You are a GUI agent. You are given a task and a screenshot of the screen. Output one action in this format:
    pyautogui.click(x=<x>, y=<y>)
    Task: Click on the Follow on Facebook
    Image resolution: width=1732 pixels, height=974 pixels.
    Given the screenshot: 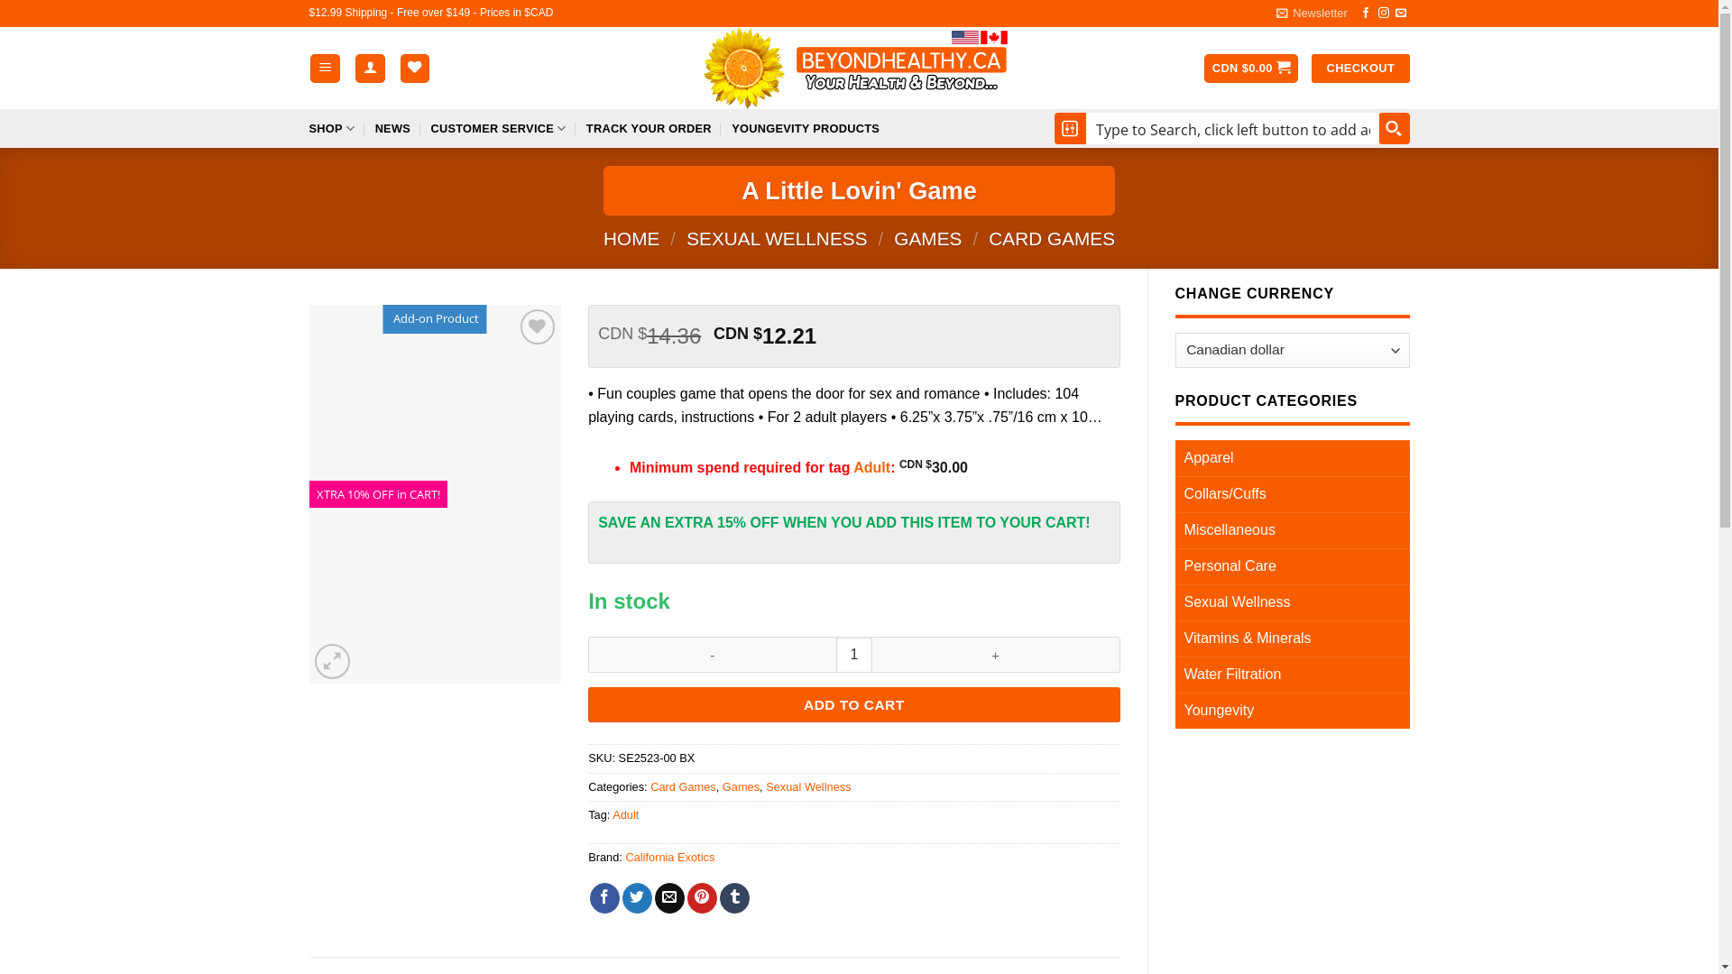 What is the action you would take?
    pyautogui.click(x=1366, y=14)
    